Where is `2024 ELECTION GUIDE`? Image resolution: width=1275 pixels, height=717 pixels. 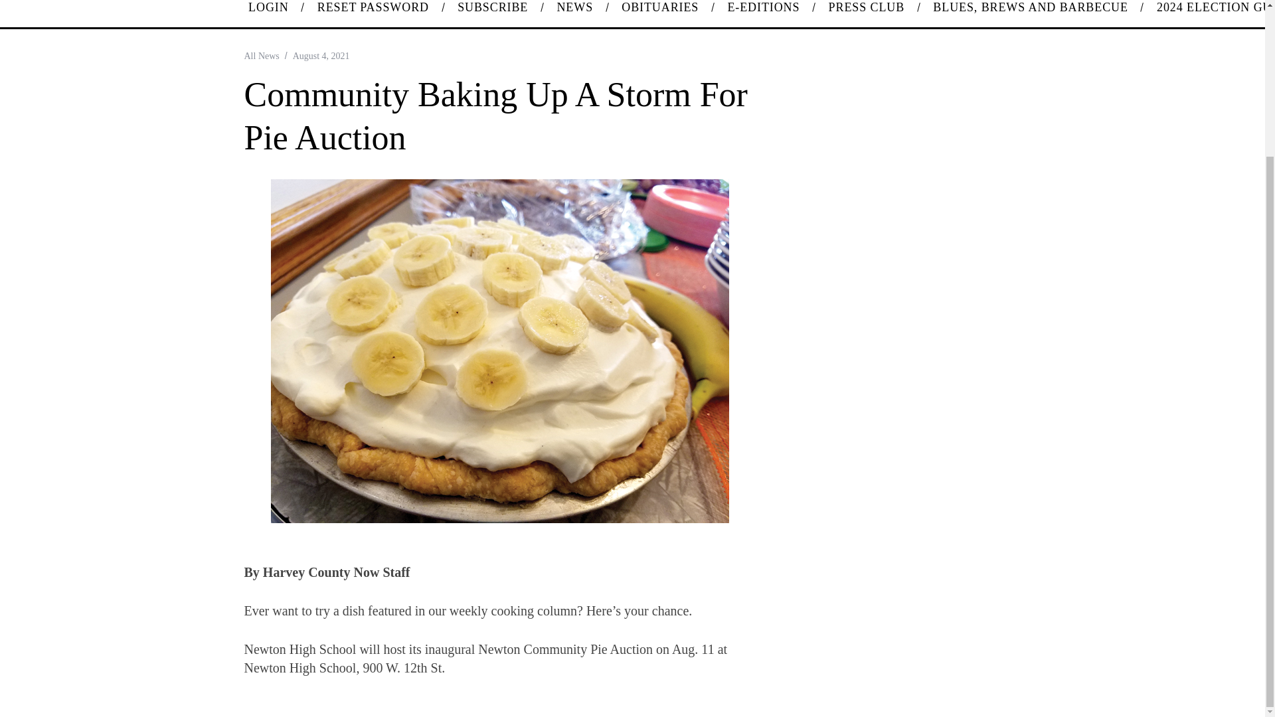
2024 ELECTION GUIDE is located at coordinates (1209, 13).